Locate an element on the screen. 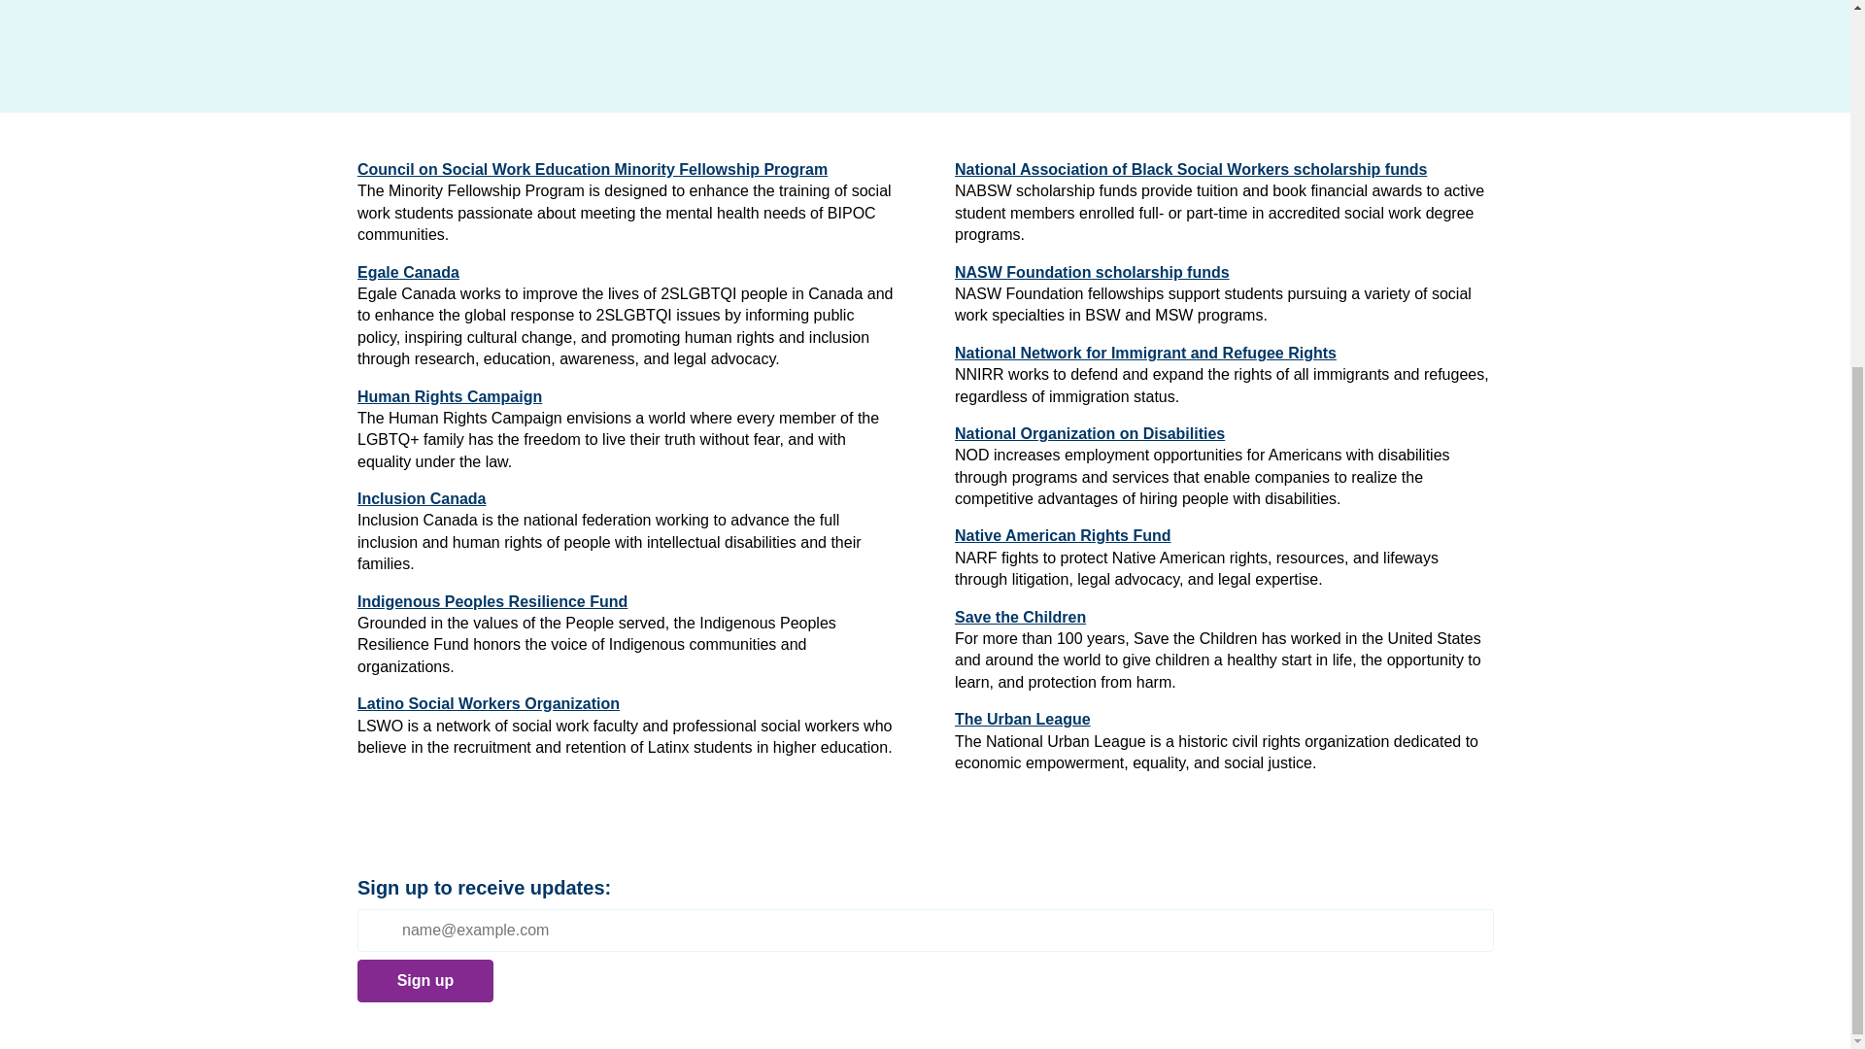  Save the Children is located at coordinates (1019, 617).